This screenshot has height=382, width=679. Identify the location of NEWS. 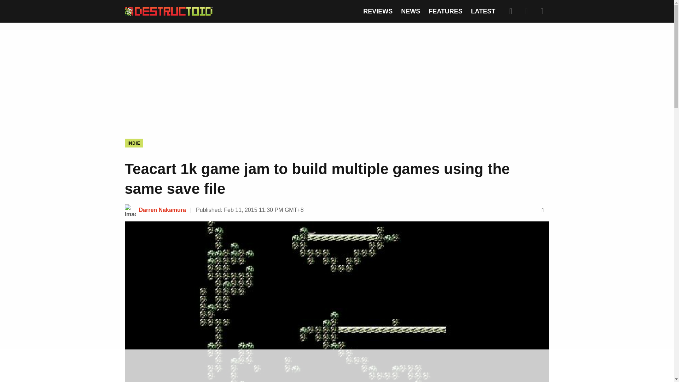
(411, 11).